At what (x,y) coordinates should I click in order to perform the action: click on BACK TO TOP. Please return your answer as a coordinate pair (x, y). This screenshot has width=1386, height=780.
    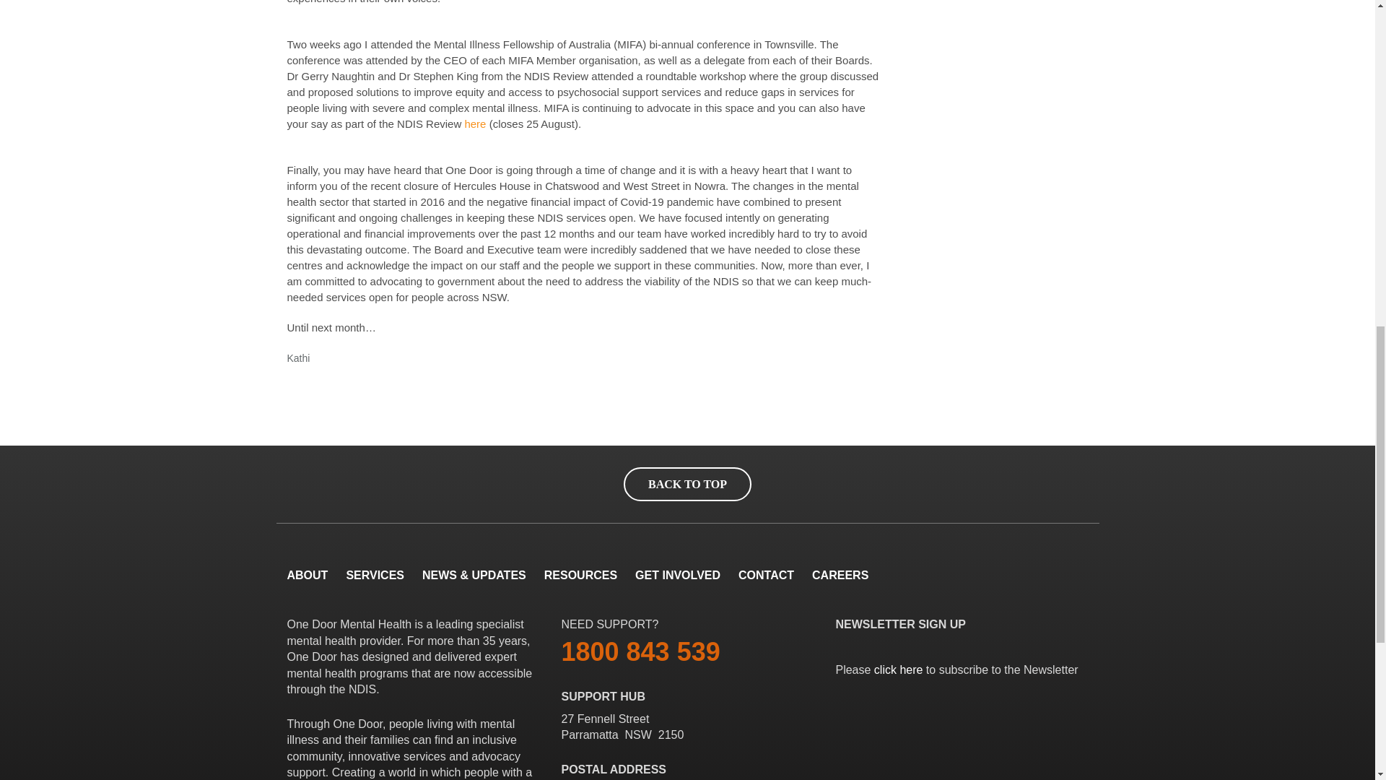
    Looking at the image, I should click on (687, 484).